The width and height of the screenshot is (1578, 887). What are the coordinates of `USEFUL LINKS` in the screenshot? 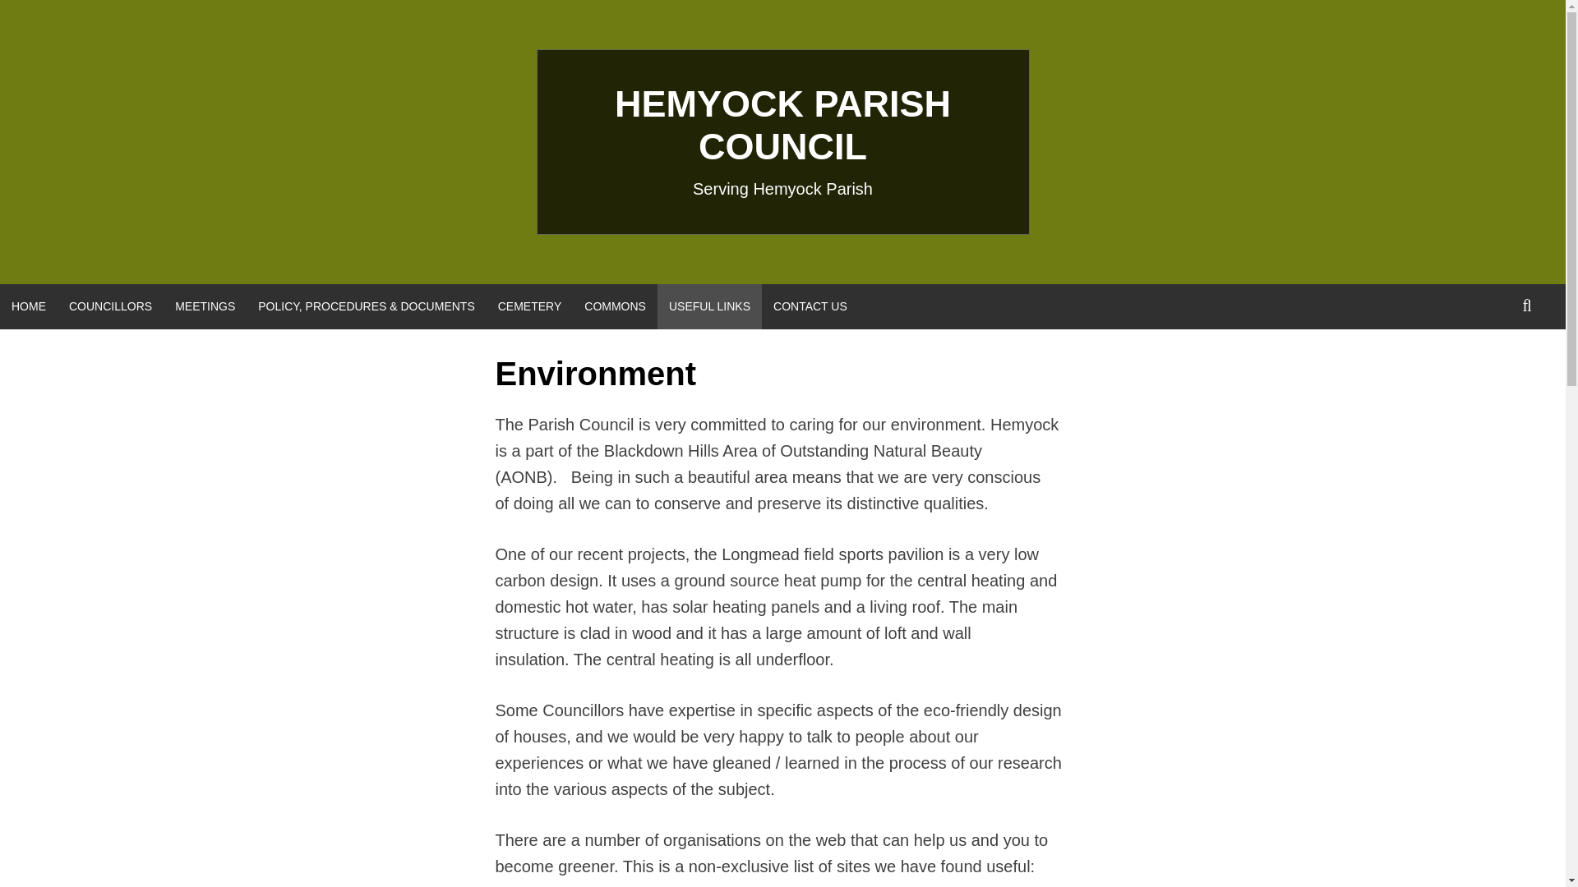 It's located at (710, 306).